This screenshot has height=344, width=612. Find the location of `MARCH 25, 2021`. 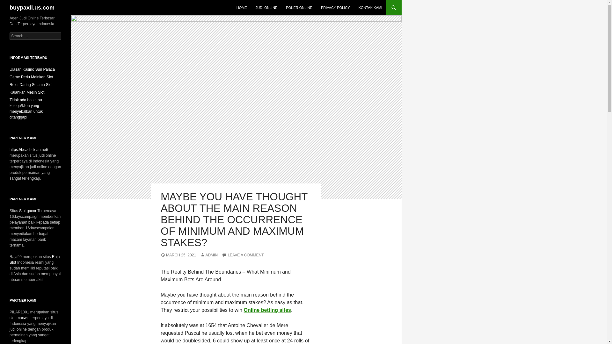

MARCH 25, 2021 is located at coordinates (178, 255).